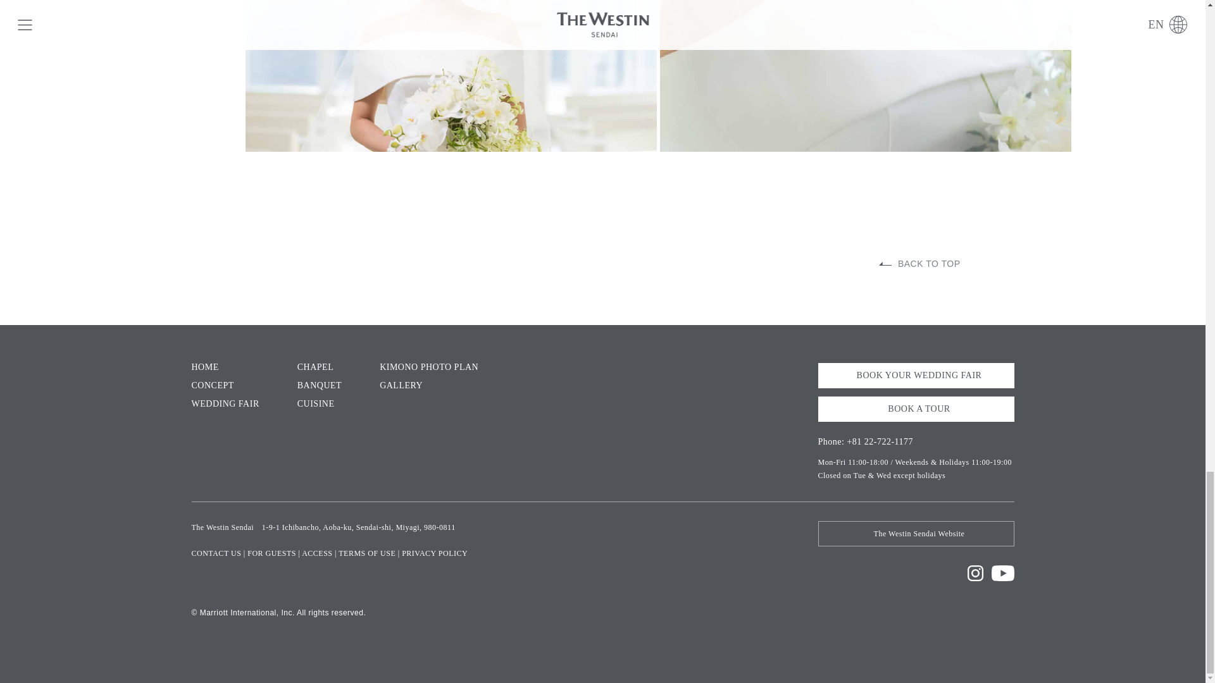 The width and height of the screenshot is (1215, 683). Describe the element at coordinates (919, 264) in the screenshot. I see `BACK TO TOP` at that location.